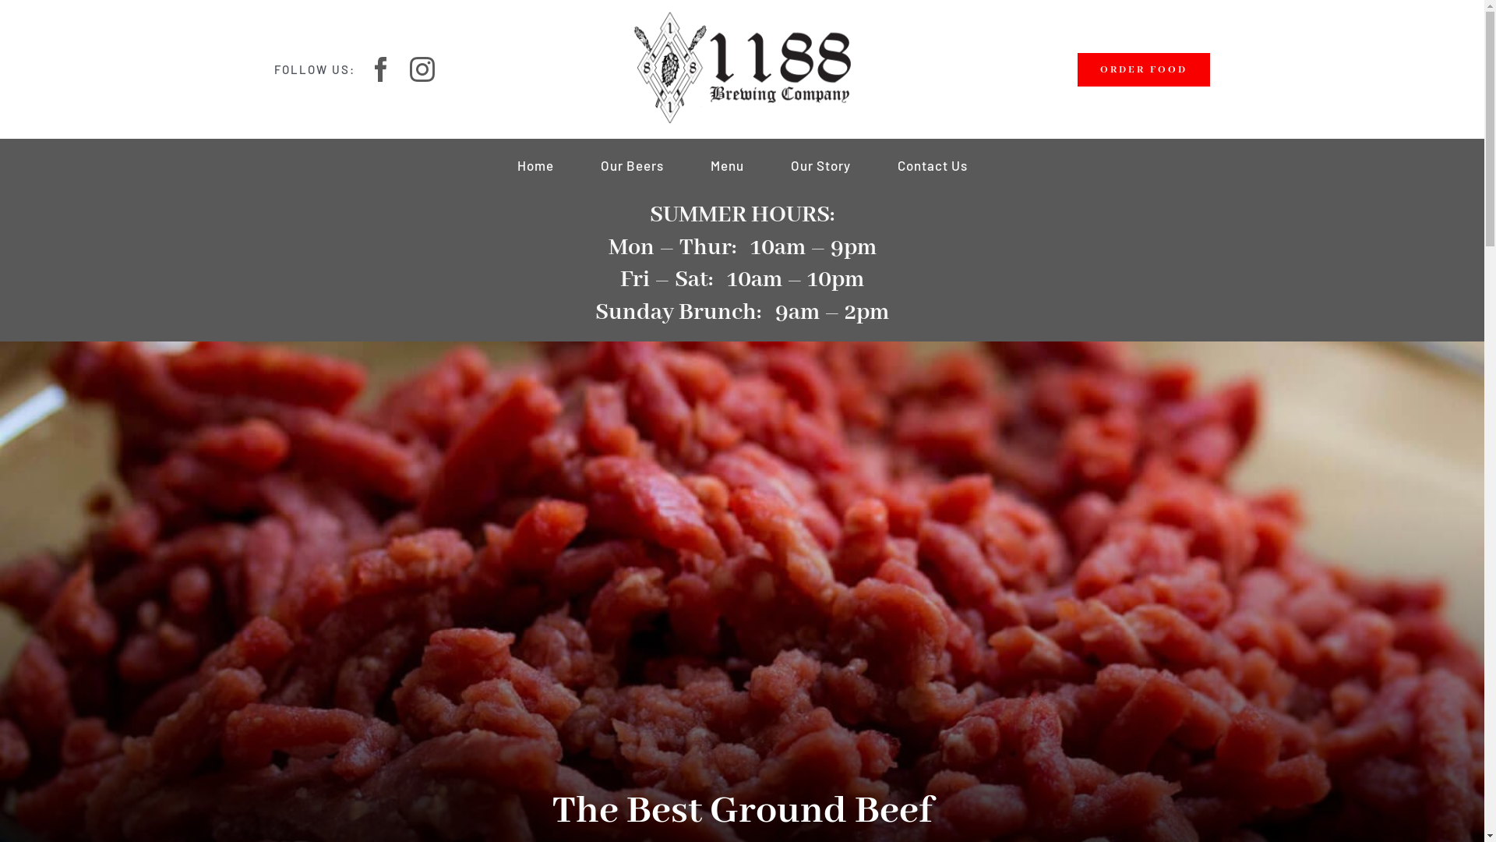  What do you see at coordinates (631, 165) in the screenshot?
I see `Our Beers` at bounding box center [631, 165].